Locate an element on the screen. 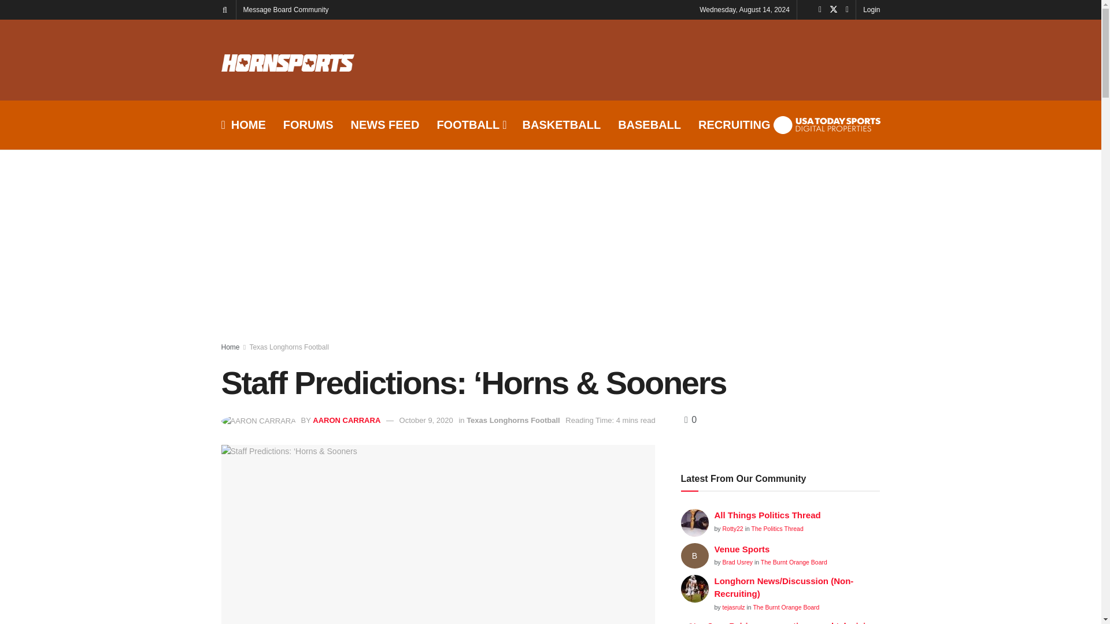  0 is located at coordinates (690, 419).